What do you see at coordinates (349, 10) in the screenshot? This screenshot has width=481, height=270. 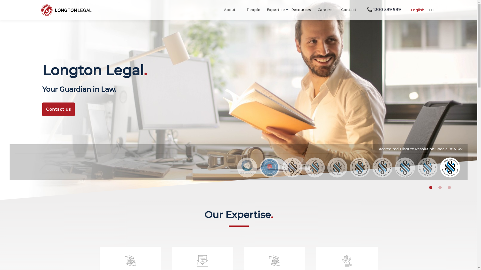 I see `Contact` at bounding box center [349, 10].